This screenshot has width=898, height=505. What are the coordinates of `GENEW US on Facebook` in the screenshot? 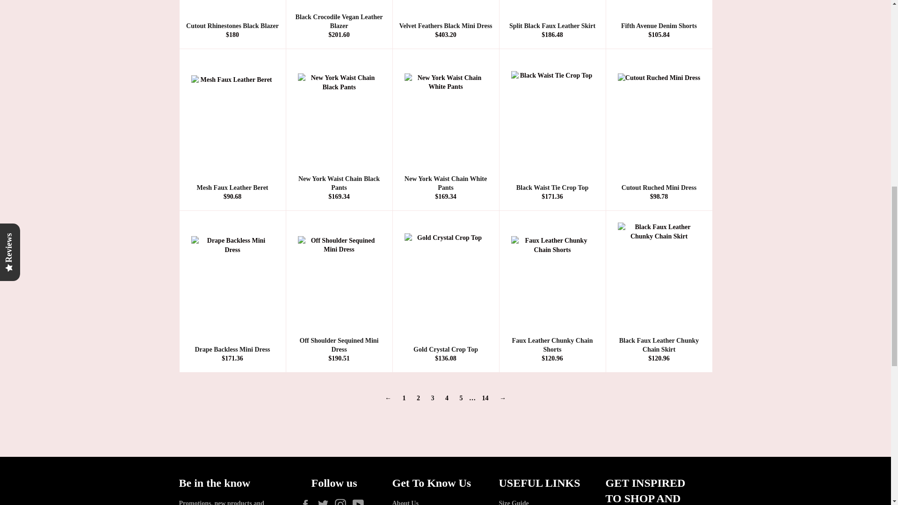 It's located at (308, 502).